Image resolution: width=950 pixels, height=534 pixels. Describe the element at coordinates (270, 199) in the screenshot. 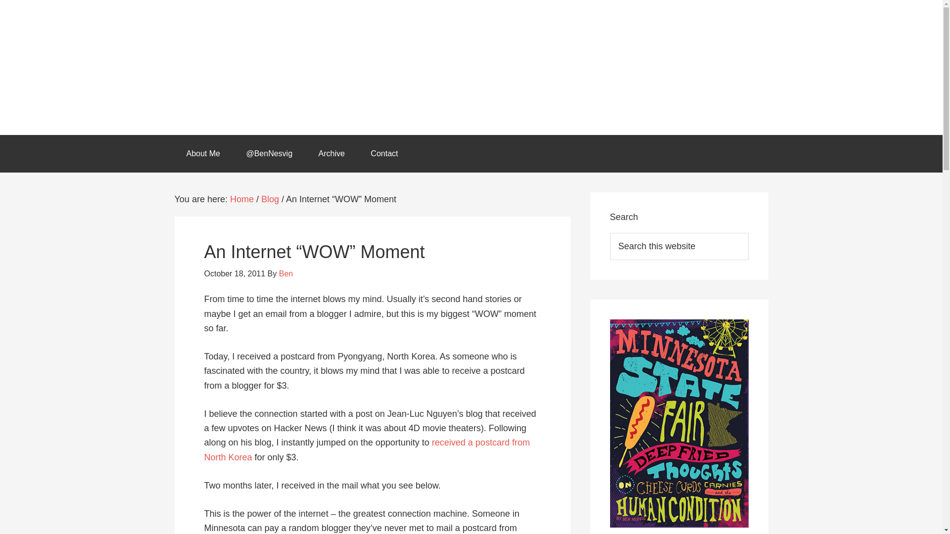

I see `Blog` at that location.